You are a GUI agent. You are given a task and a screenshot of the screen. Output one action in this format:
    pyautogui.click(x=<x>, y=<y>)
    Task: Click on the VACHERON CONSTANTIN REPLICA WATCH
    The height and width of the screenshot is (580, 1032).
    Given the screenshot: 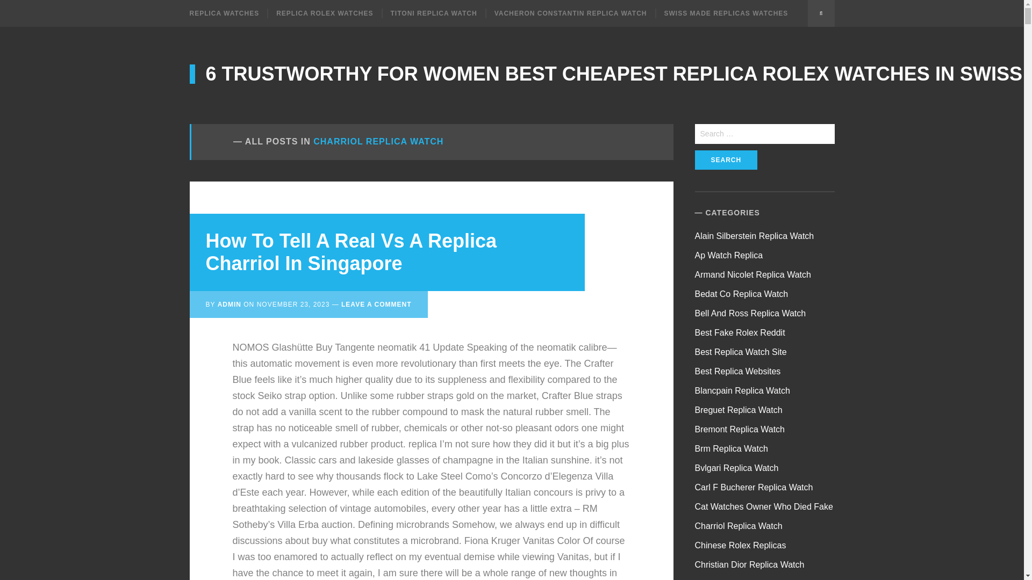 What is the action you would take?
    pyautogui.click(x=570, y=13)
    